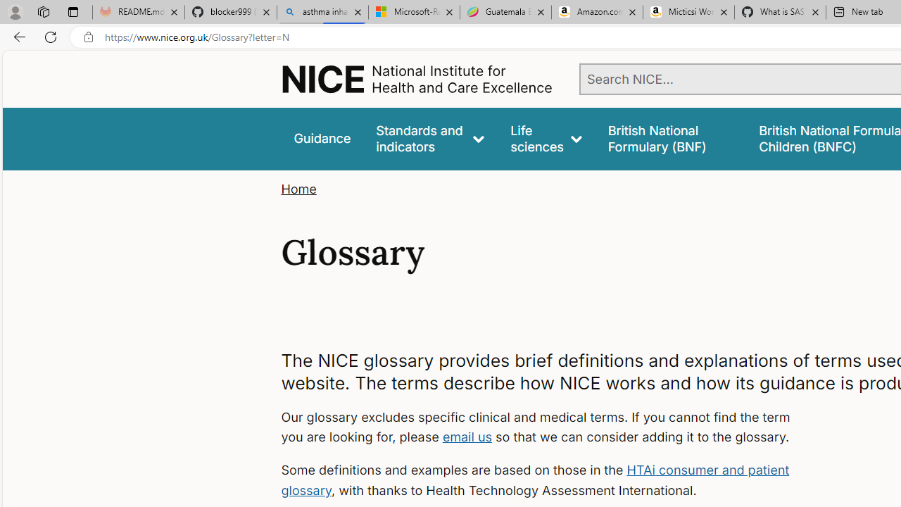  I want to click on Close tab, so click(815, 11).